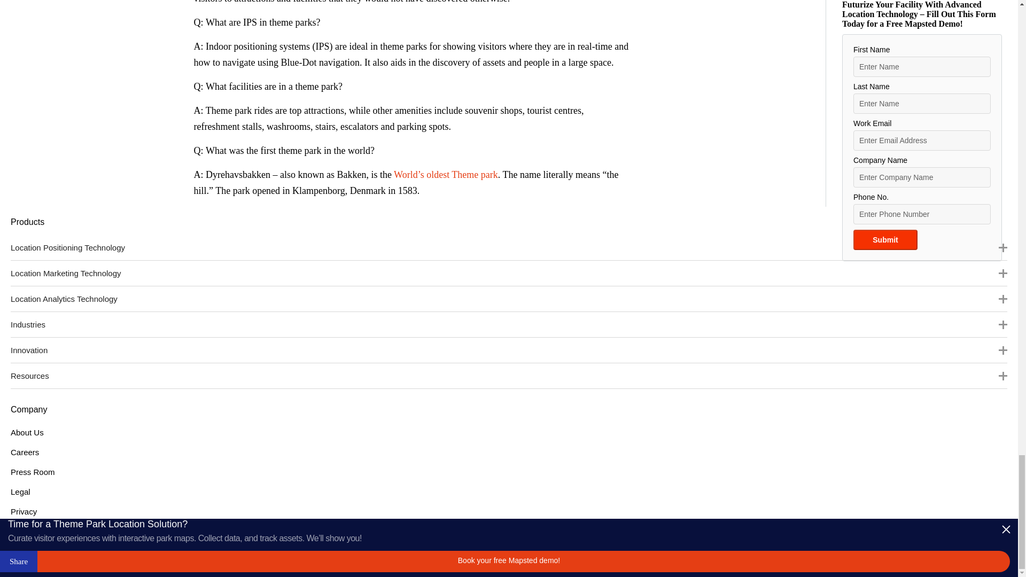  Describe the element at coordinates (509, 247) in the screenshot. I see `Location Positioning Technology` at that location.